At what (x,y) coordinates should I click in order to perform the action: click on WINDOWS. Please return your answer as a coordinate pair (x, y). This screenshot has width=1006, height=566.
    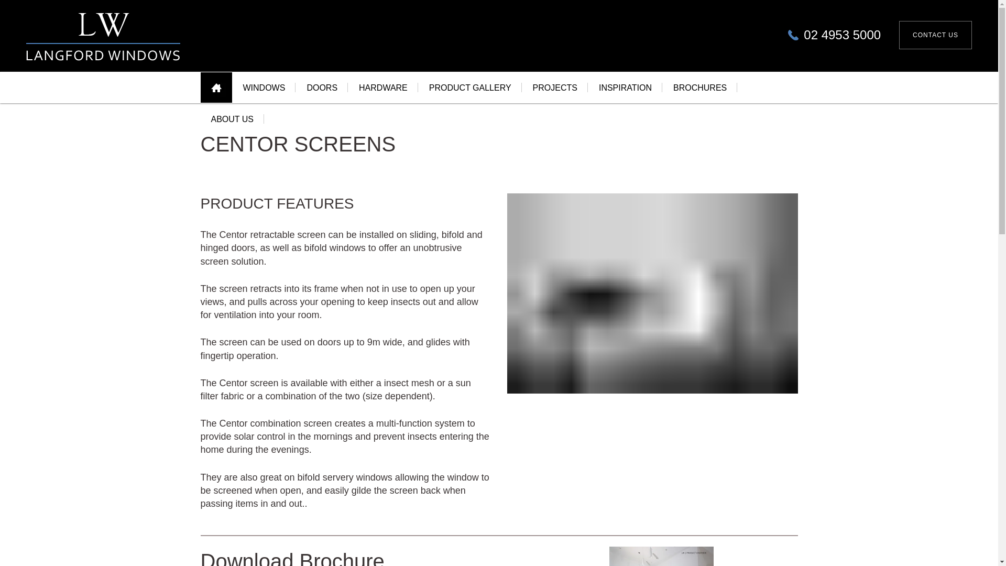
    Looking at the image, I should click on (264, 87).